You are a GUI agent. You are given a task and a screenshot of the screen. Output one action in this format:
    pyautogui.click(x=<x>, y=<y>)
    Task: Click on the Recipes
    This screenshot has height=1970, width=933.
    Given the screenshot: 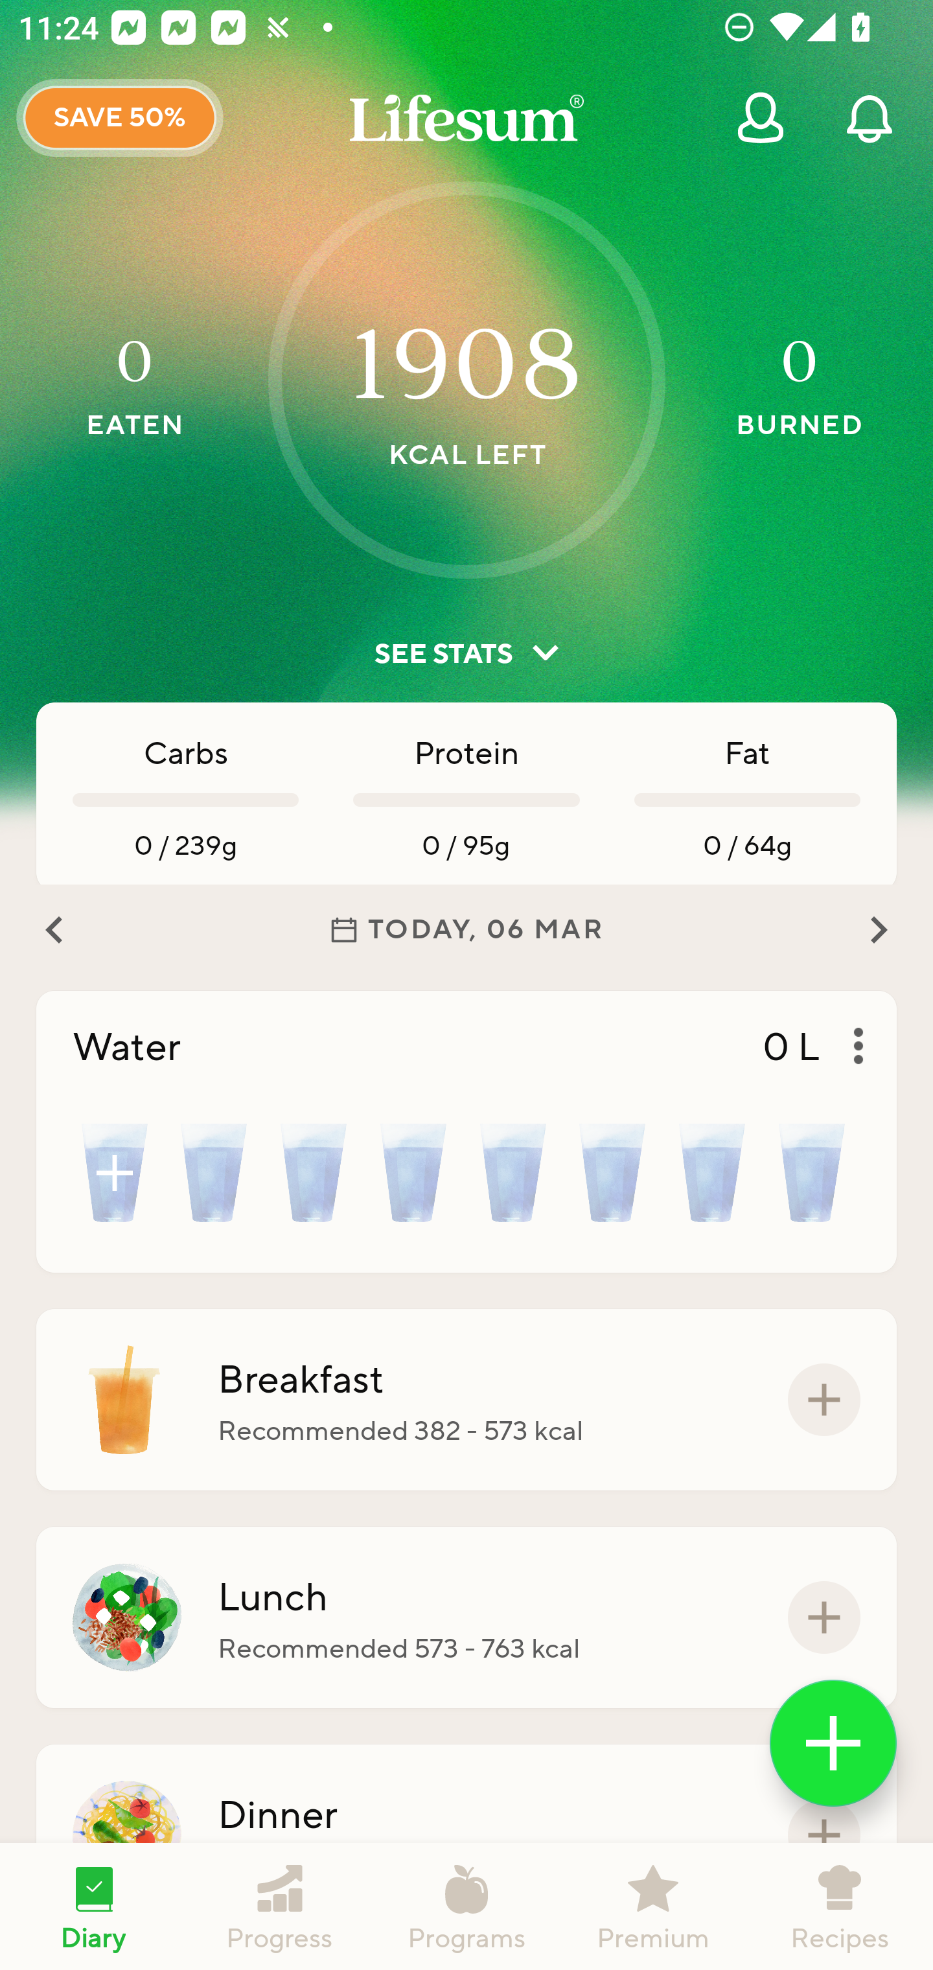 What is the action you would take?
    pyautogui.click(x=840, y=1906)
    